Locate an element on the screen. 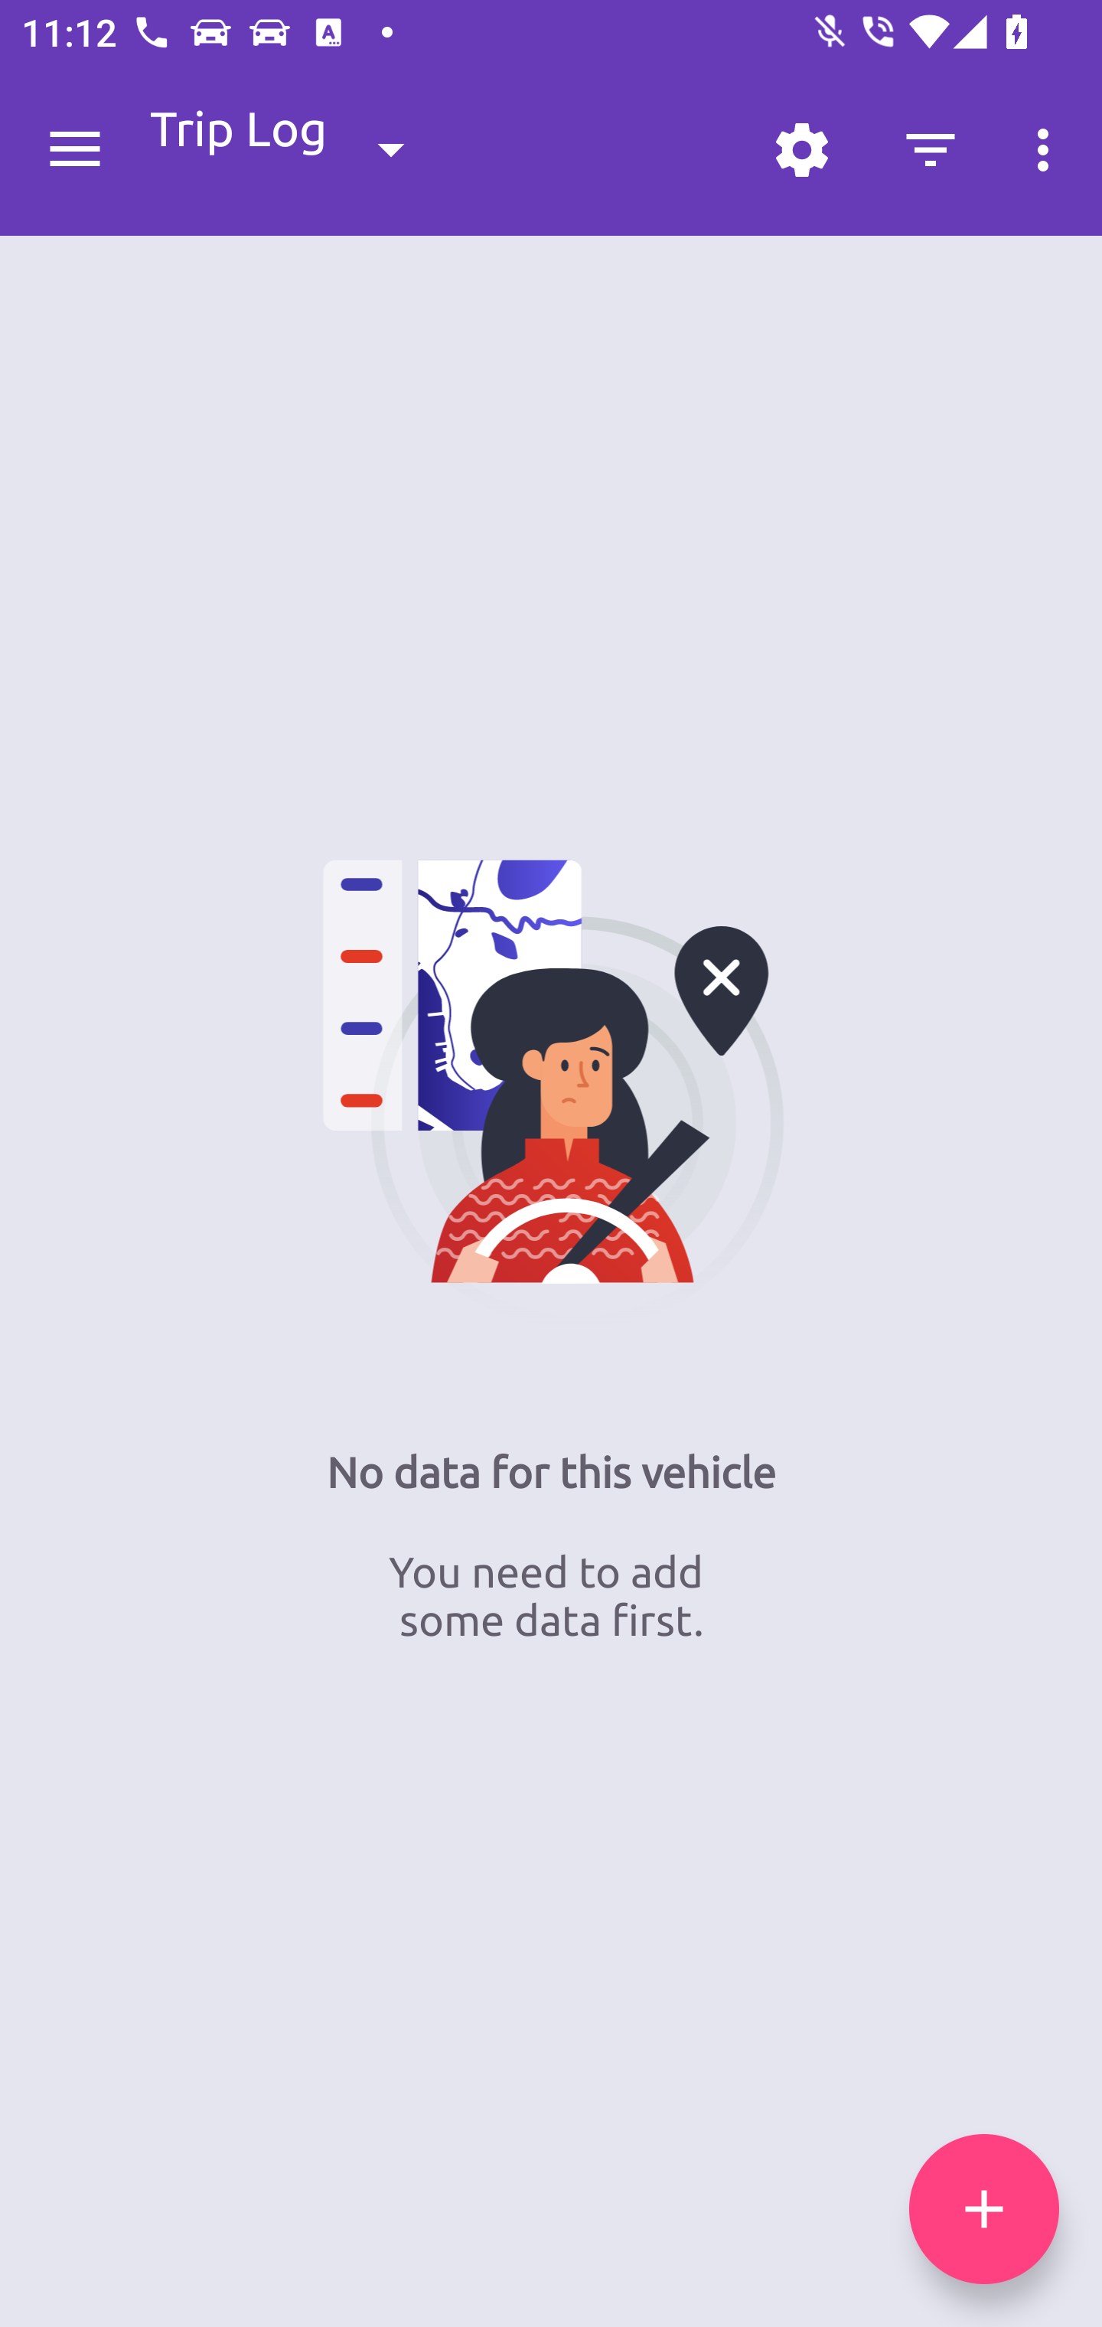 Image resolution: width=1102 pixels, height=2327 pixels. Filter is located at coordinates (931, 150).